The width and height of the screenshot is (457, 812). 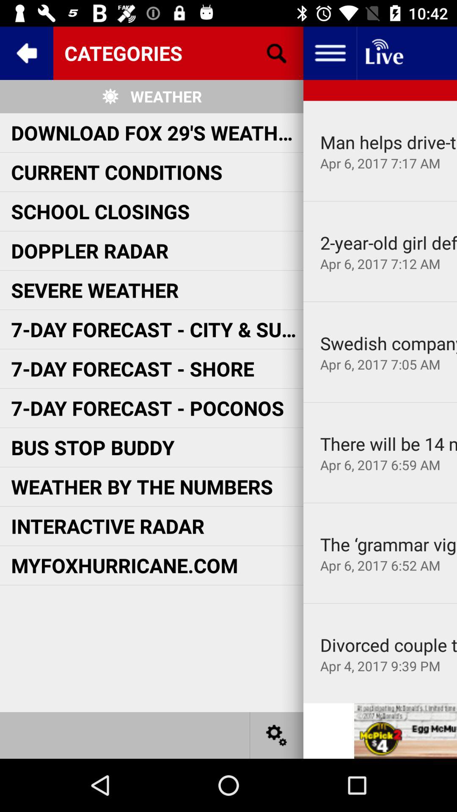 I want to click on select icon below apr 6 2017 app, so click(x=380, y=302).